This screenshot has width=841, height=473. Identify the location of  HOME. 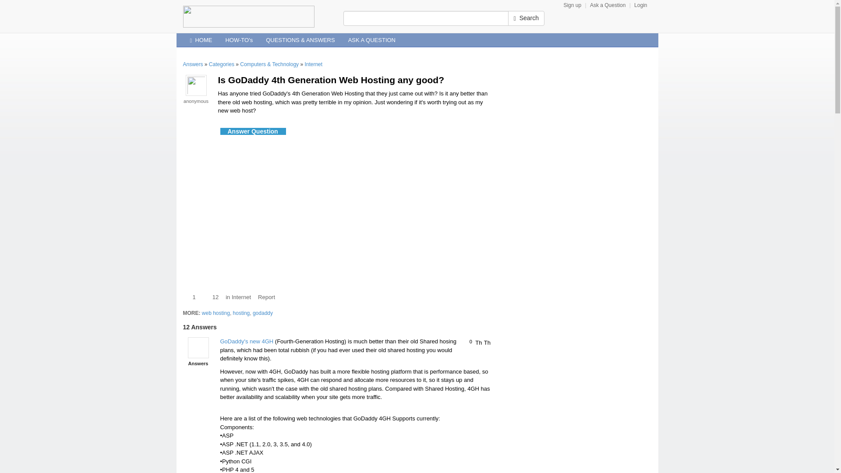
(201, 40).